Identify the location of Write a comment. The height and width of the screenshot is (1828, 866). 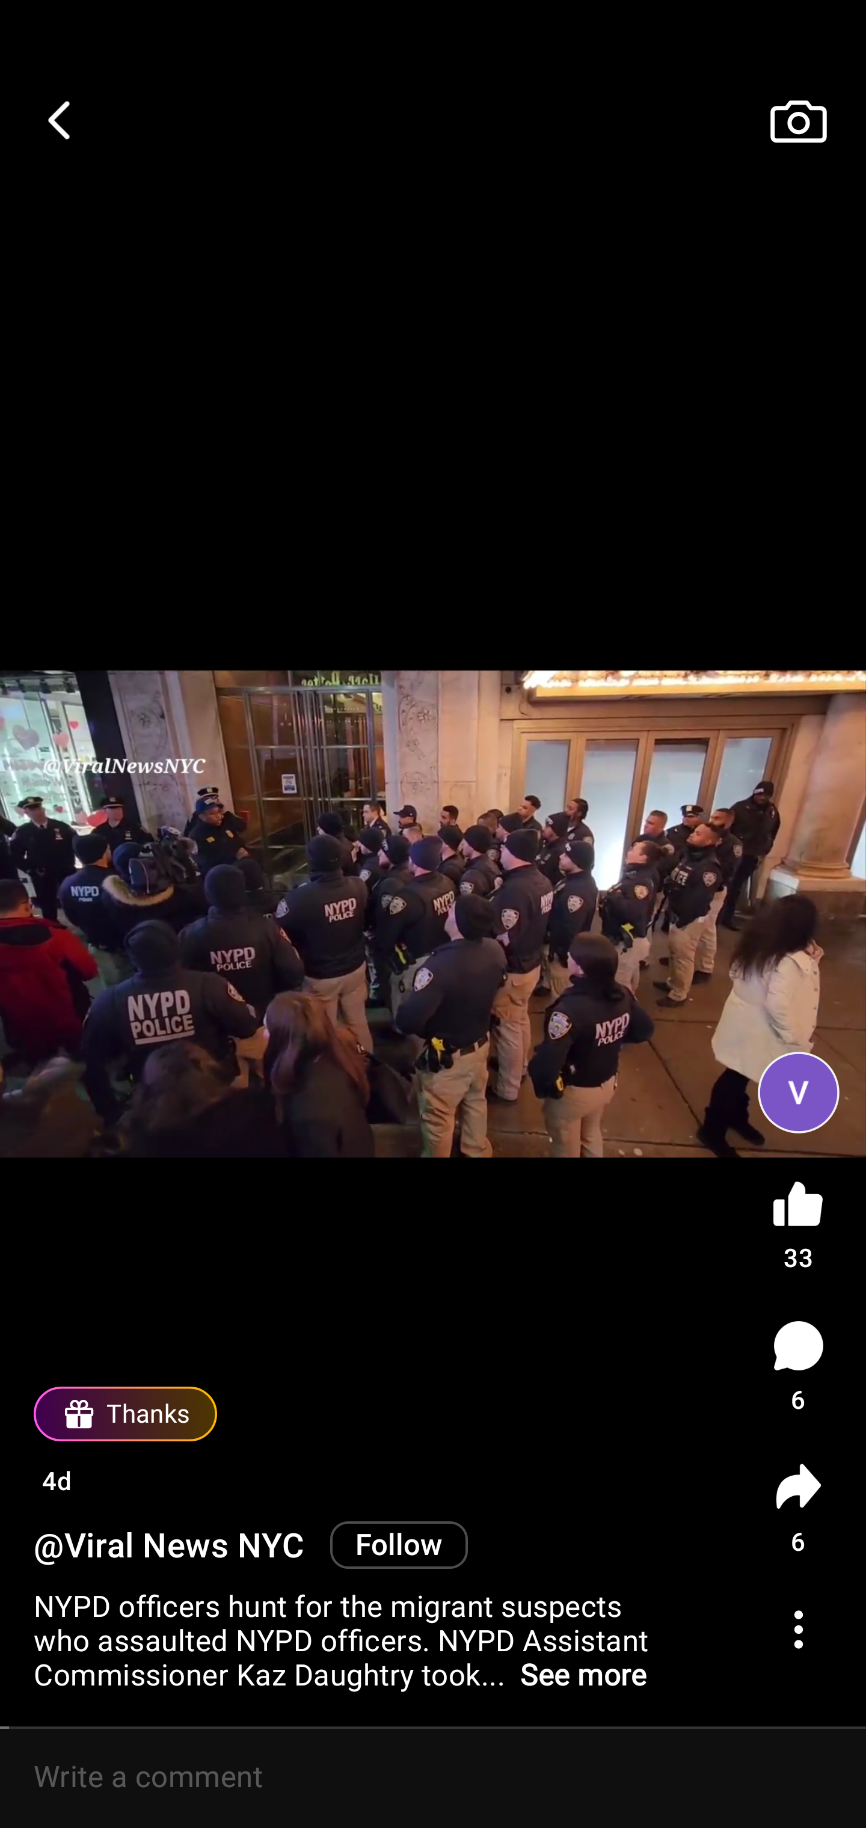
(433, 1777).